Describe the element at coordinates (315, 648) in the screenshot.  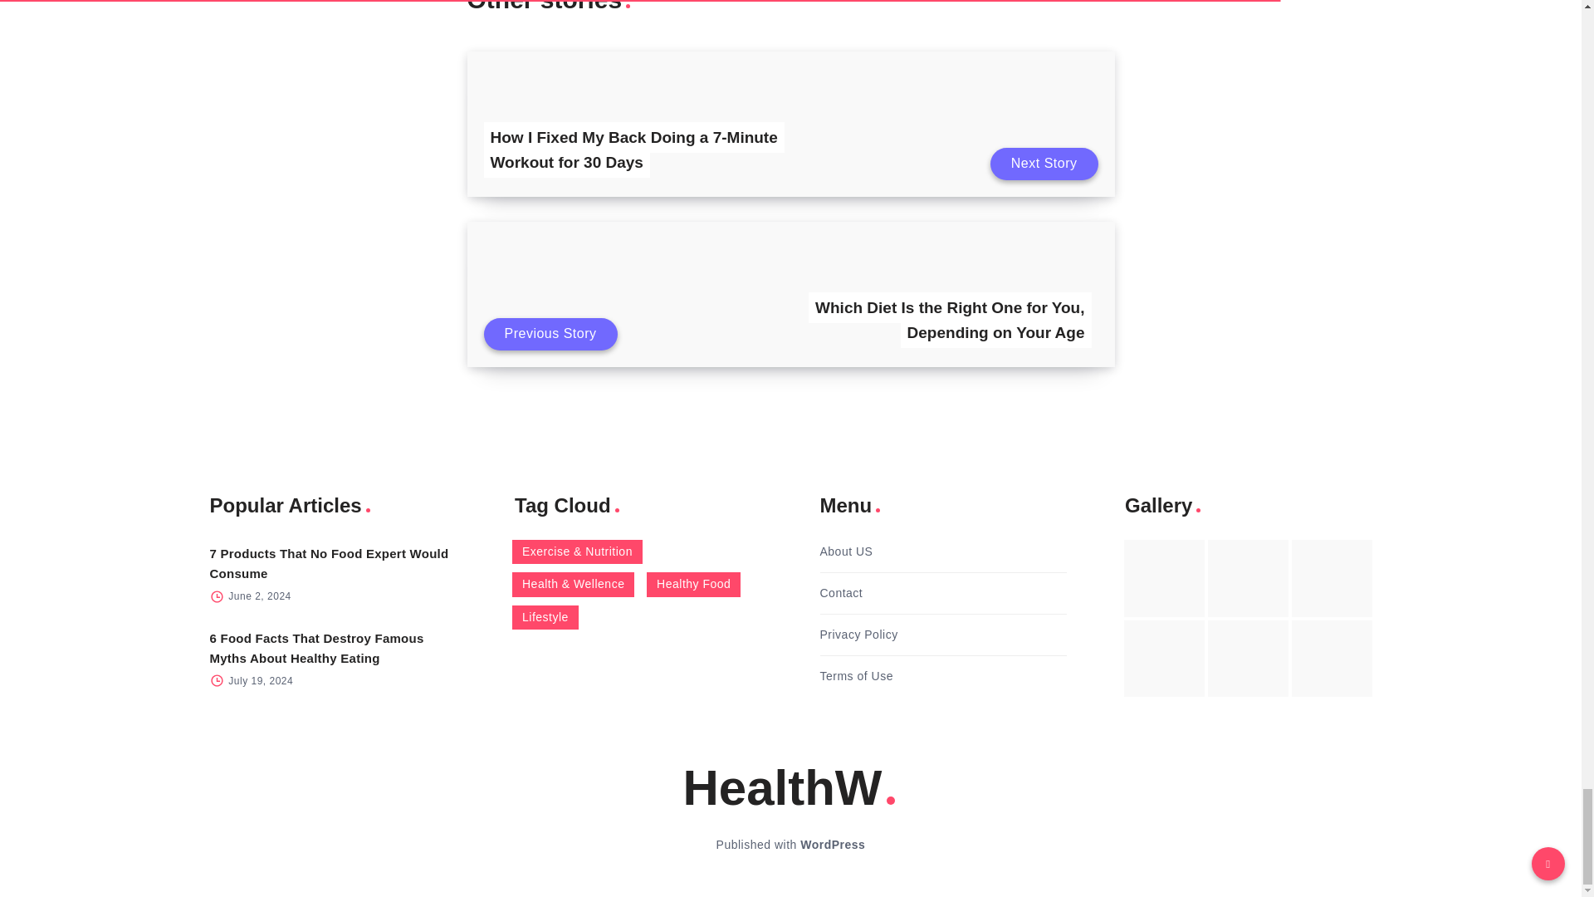
I see `6 Food Facts That Destroy Famous Myths About Healthy Eating` at that location.